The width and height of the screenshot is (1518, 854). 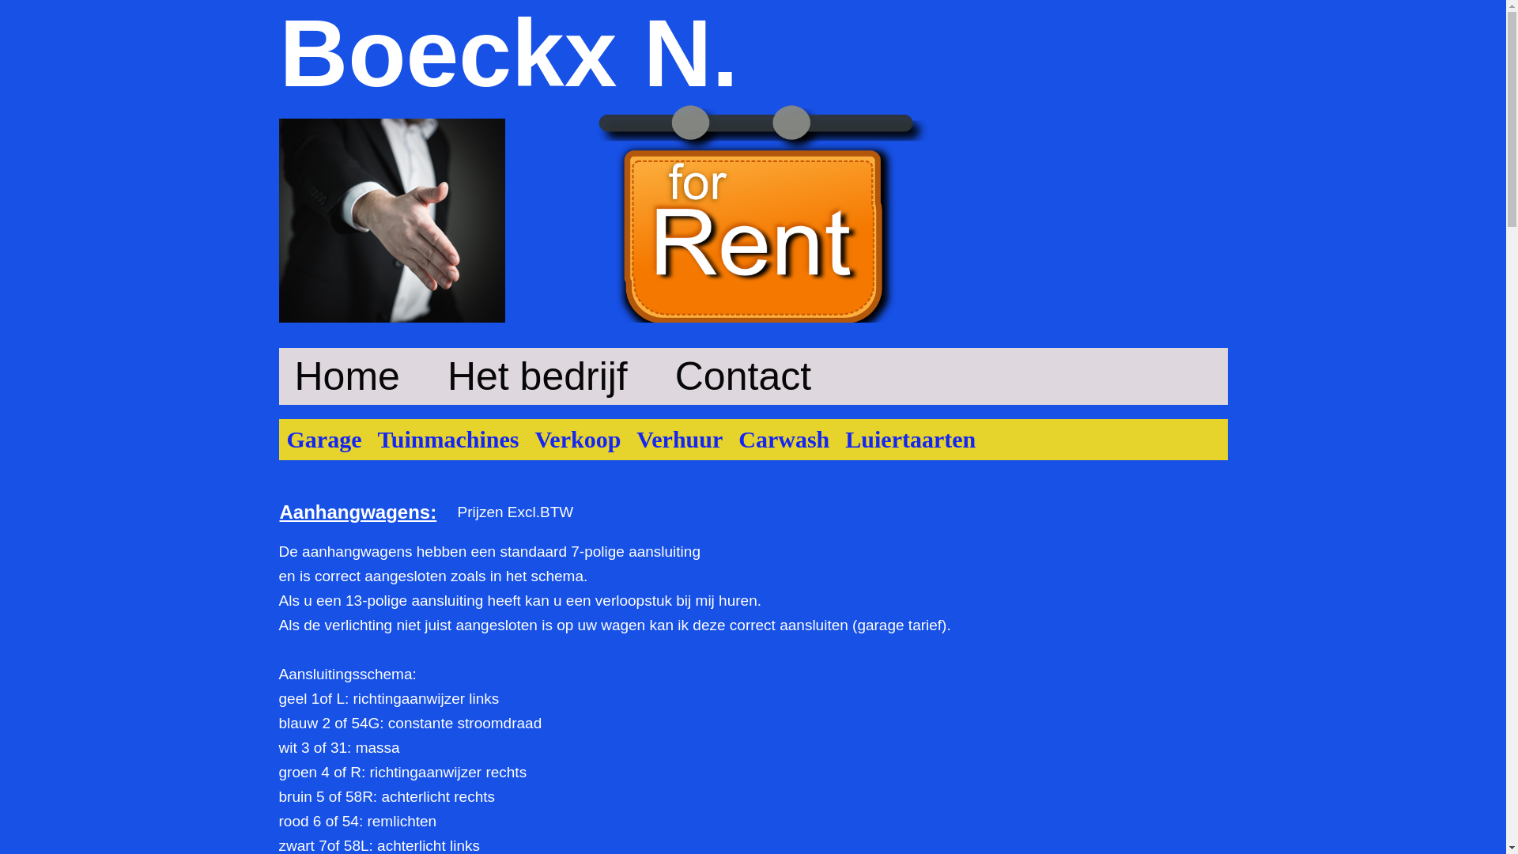 What do you see at coordinates (680, 440) in the screenshot?
I see `Verhuur` at bounding box center [680, 440].